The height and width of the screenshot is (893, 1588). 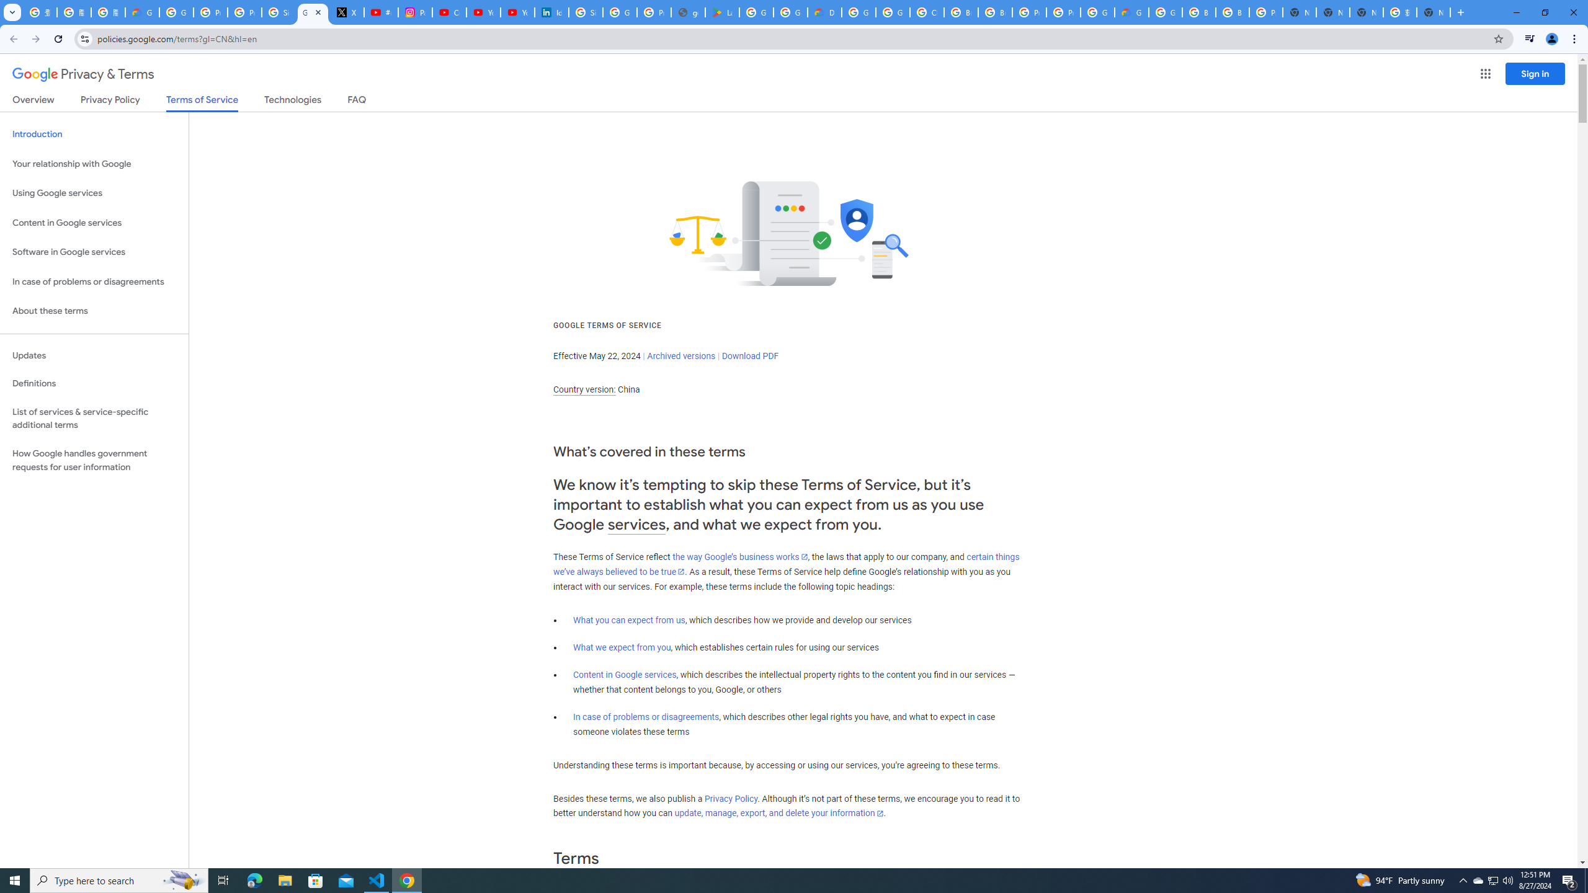 What do you see at coordinates (750, 356) in the screenshot?
I see `Download PDF` at bounding box center [750, 356].